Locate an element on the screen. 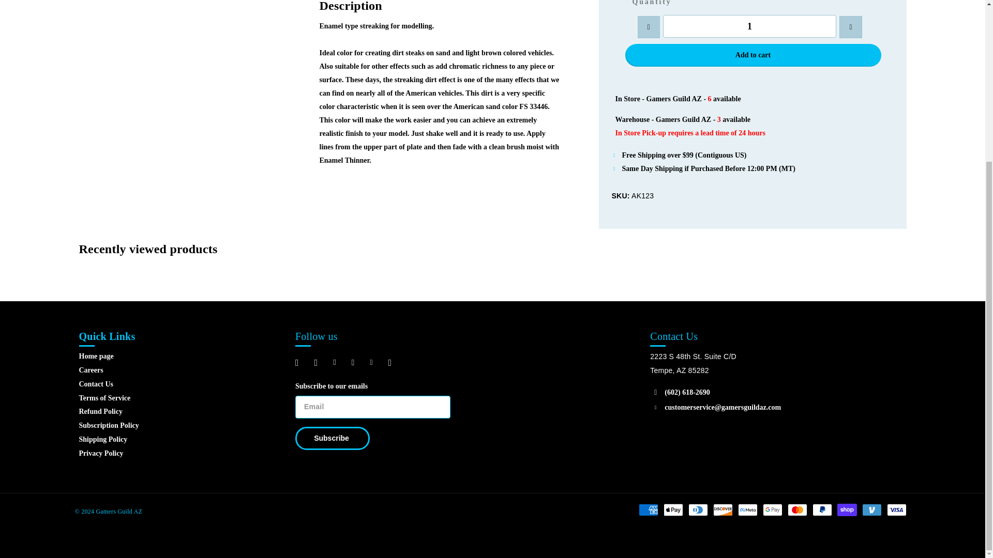 The width and height of the screenshot is (993, 558). 1 is located at coordinates (749, 27).